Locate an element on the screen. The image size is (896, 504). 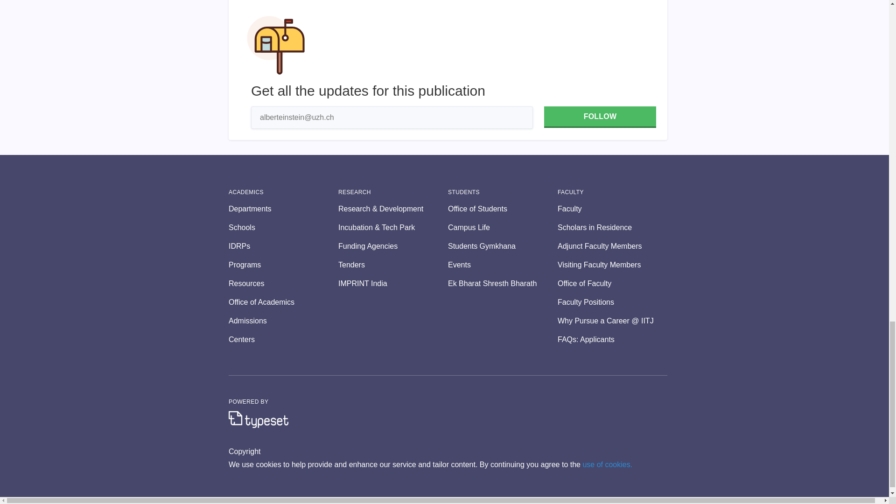
Resources is located at coordinates (283, 284).